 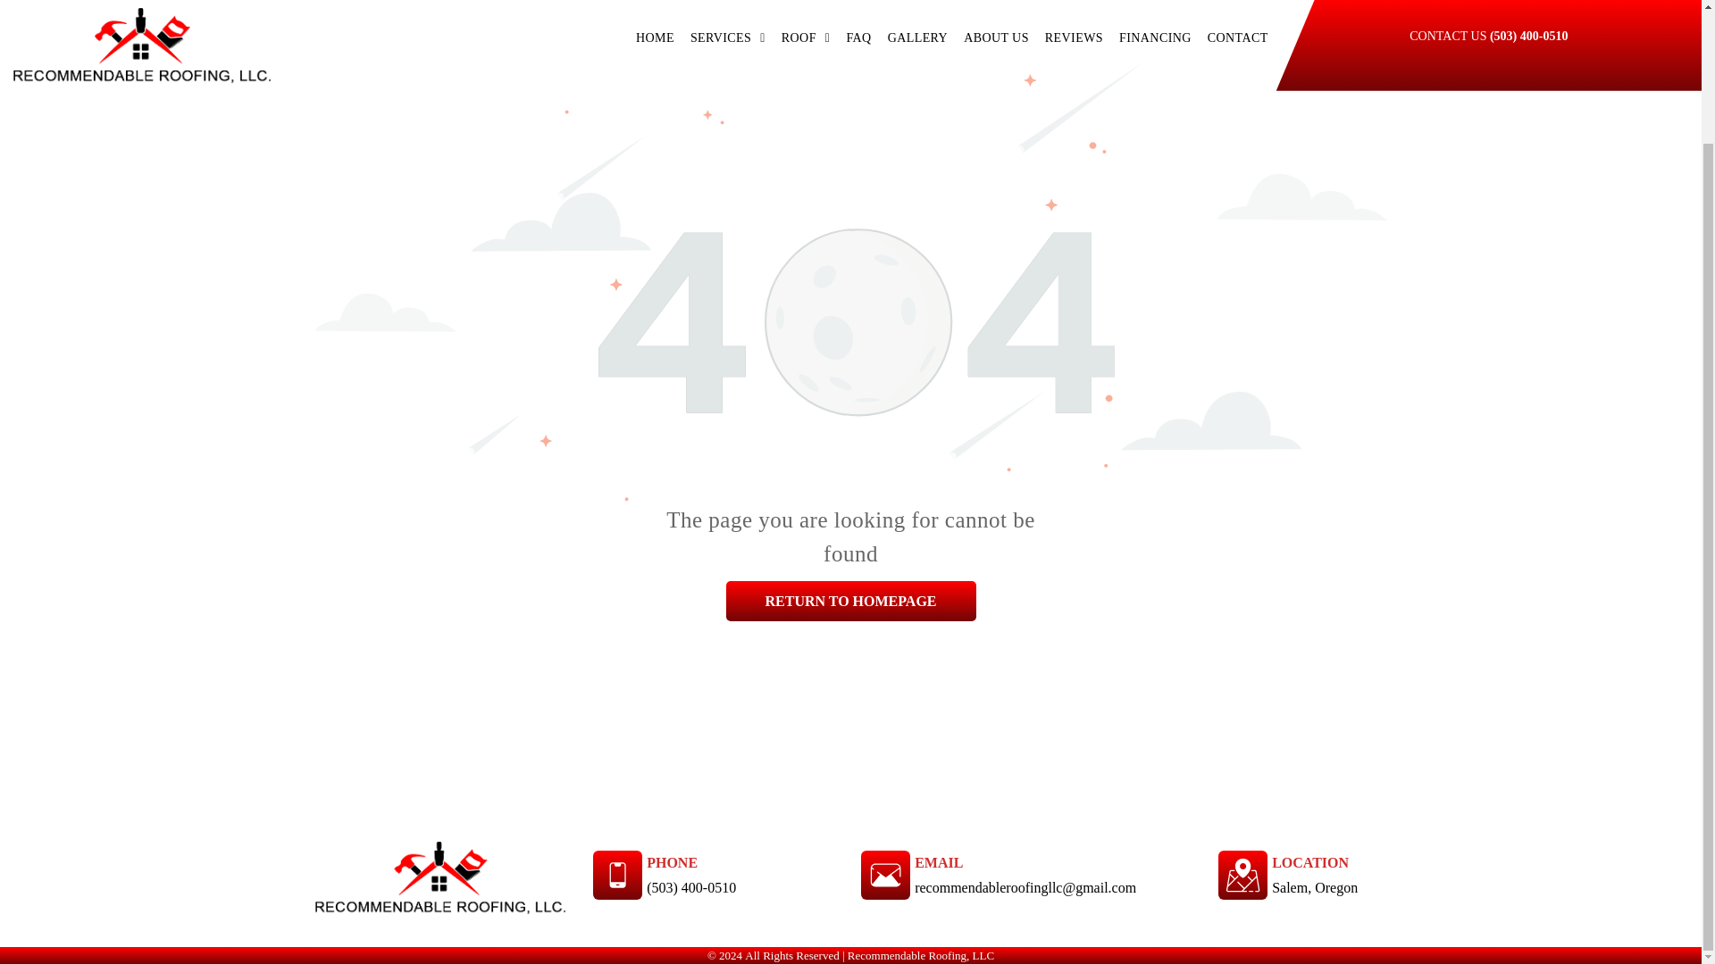 I want to click on Recommendable Roofing, LLC, so click(x=439, y=877).